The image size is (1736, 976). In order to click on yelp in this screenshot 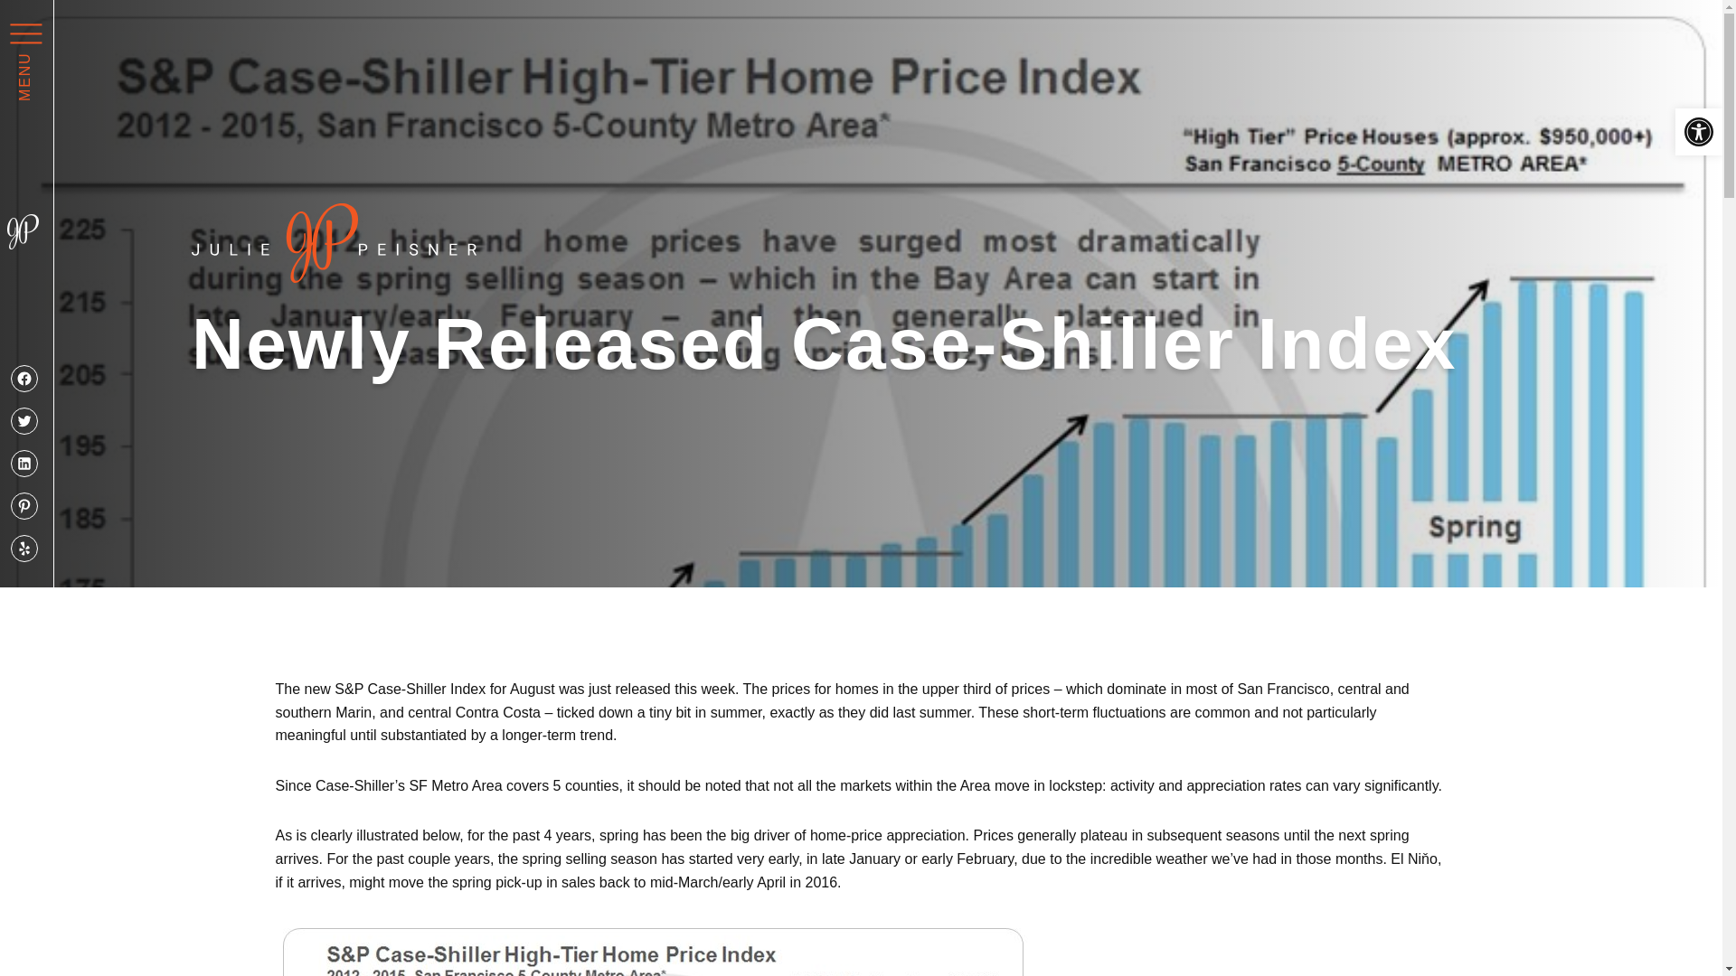, I will do `click(24, 548)`.